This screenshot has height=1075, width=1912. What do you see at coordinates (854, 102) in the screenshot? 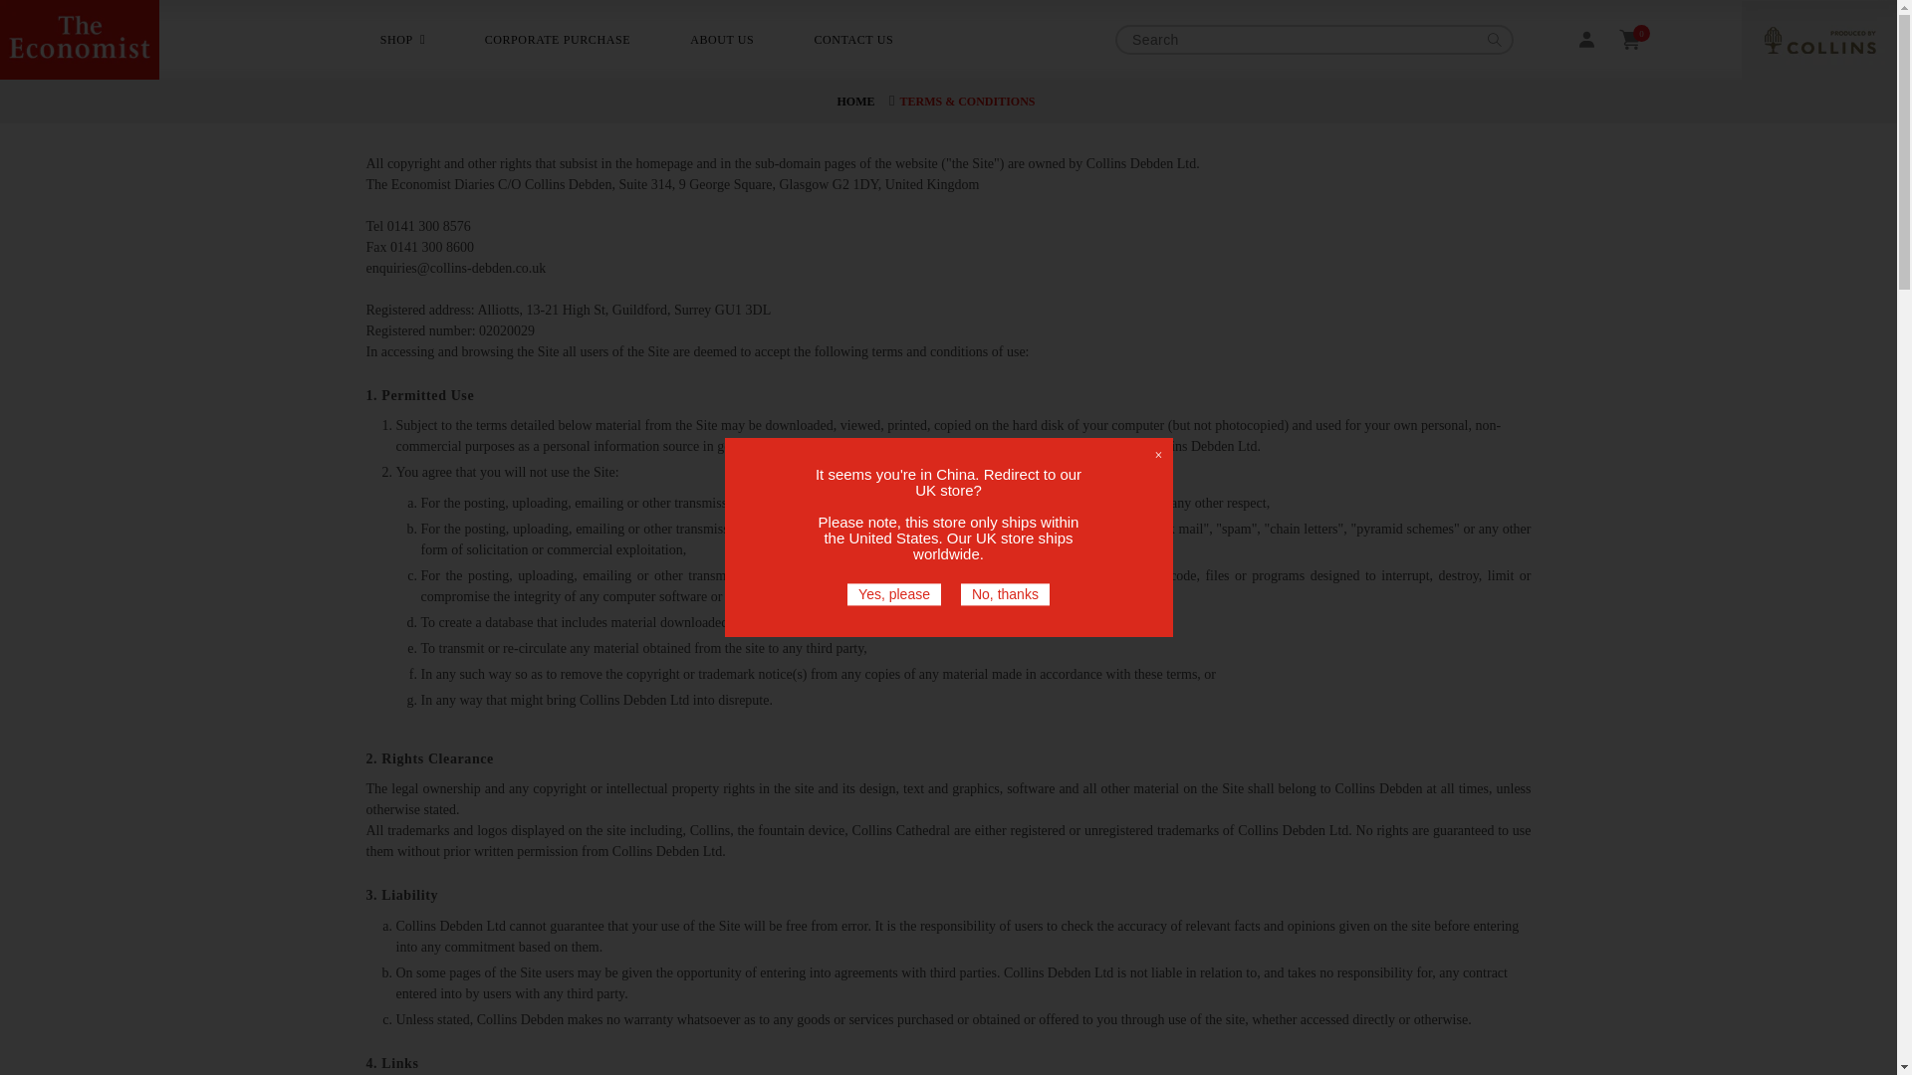
I see `HOME` at bounding box center [854, 102].